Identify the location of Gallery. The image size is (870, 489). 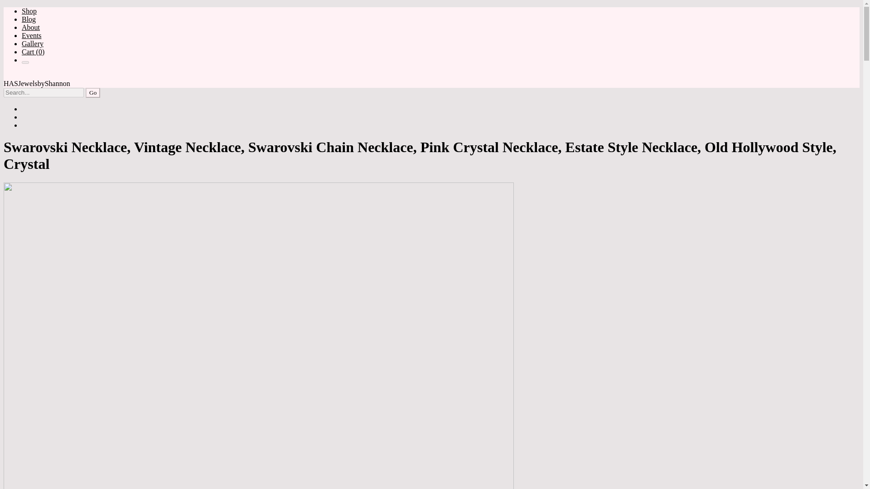
(33, 43).